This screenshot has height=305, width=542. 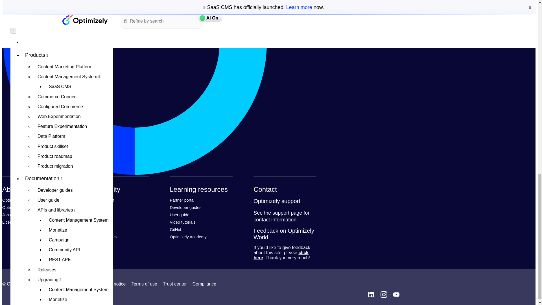 What do you see at coordinates (91, 229) in the screenshot?
I see `Slack` at bounding box center [91, 229].